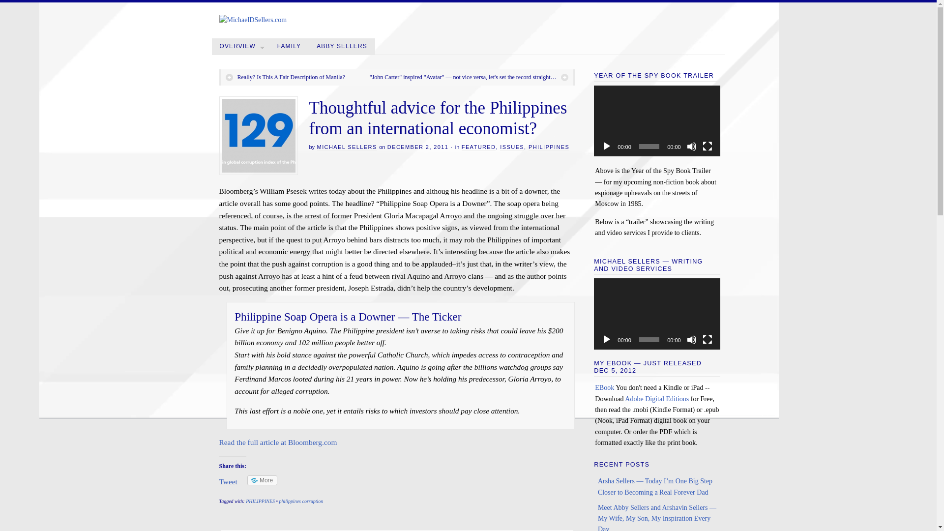  What do you see at coordinates (263, 480) in the screenshot?
I see `More` at bounding box center [263, 480].